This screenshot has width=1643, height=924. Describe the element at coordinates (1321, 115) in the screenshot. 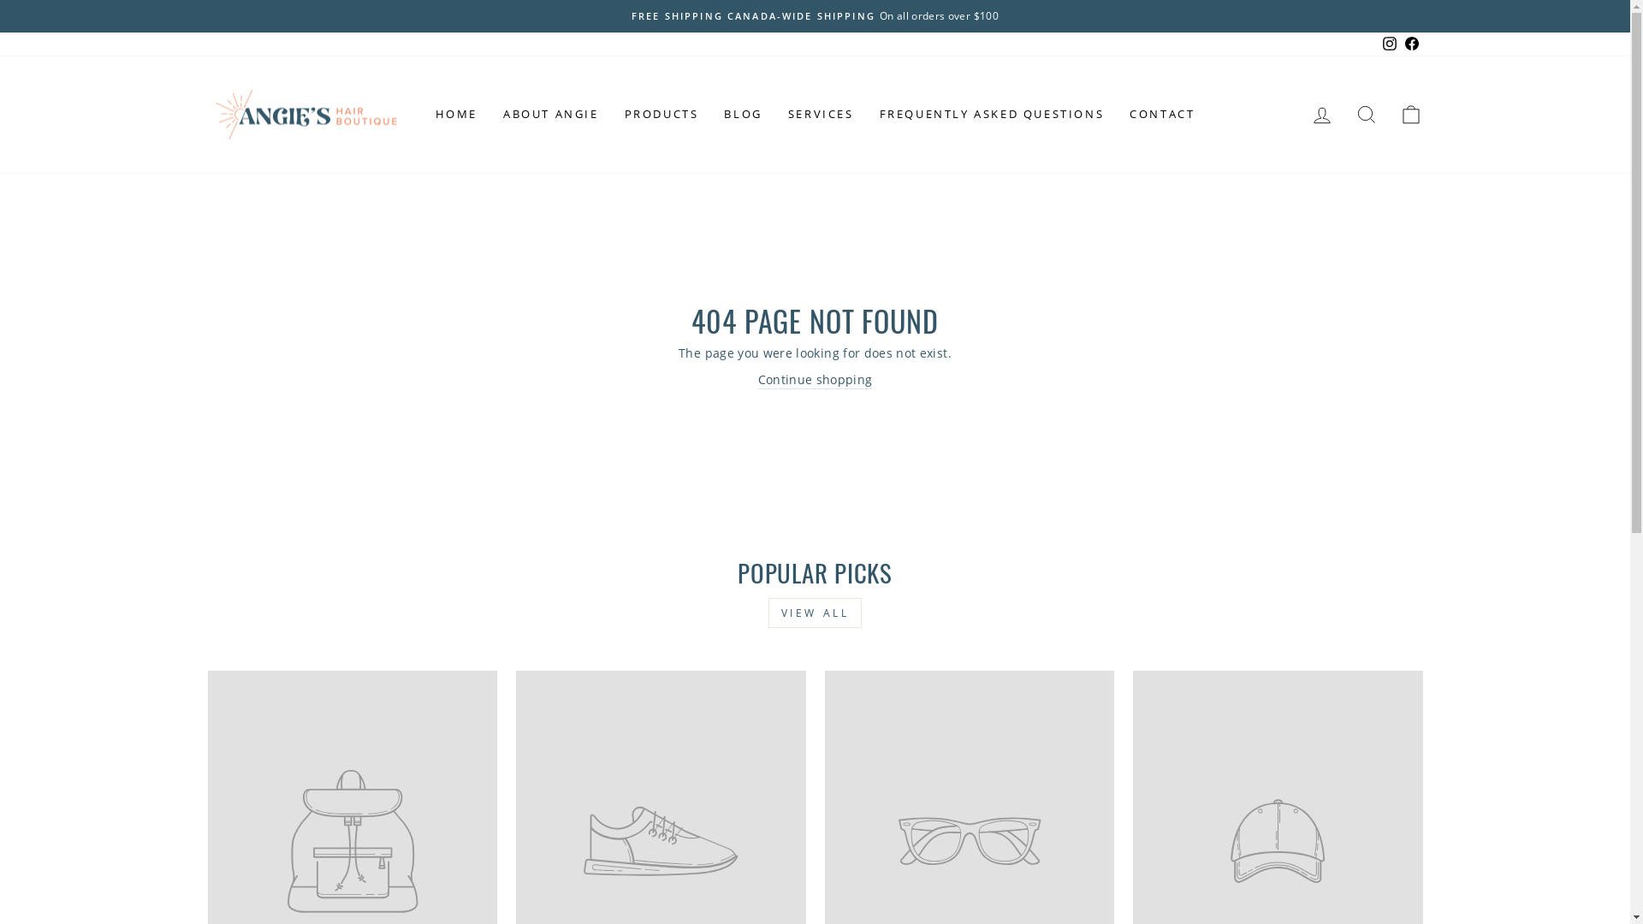

I see `LOG IN` at that location.